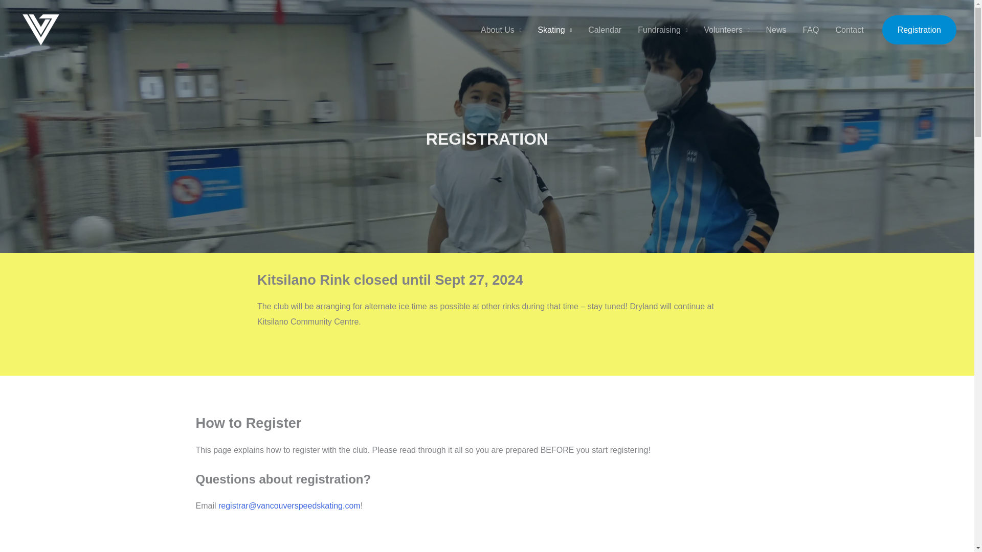 The image size is (982, 552). I want to click on Fundraising, so click(662, 30).